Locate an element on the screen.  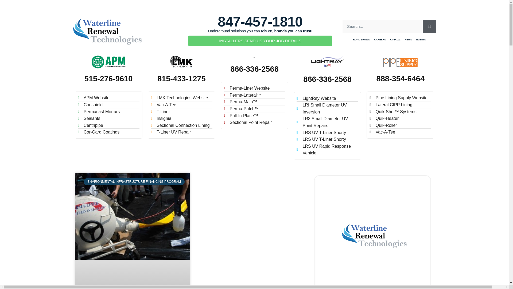
ROAD SHOWS is located at coordinates (361, 40).